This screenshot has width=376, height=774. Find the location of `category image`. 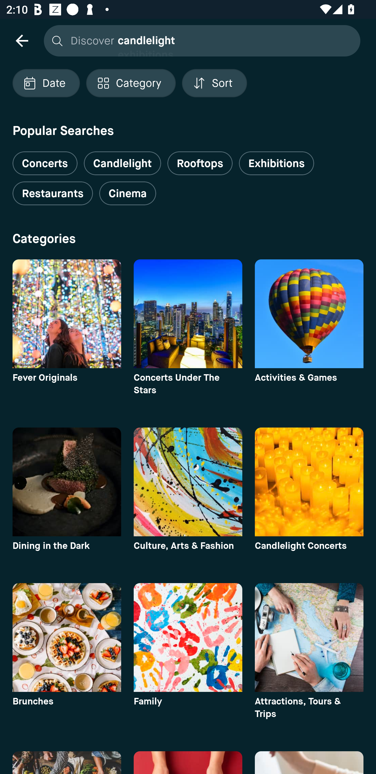

category image is located at coordinates (67, 637).